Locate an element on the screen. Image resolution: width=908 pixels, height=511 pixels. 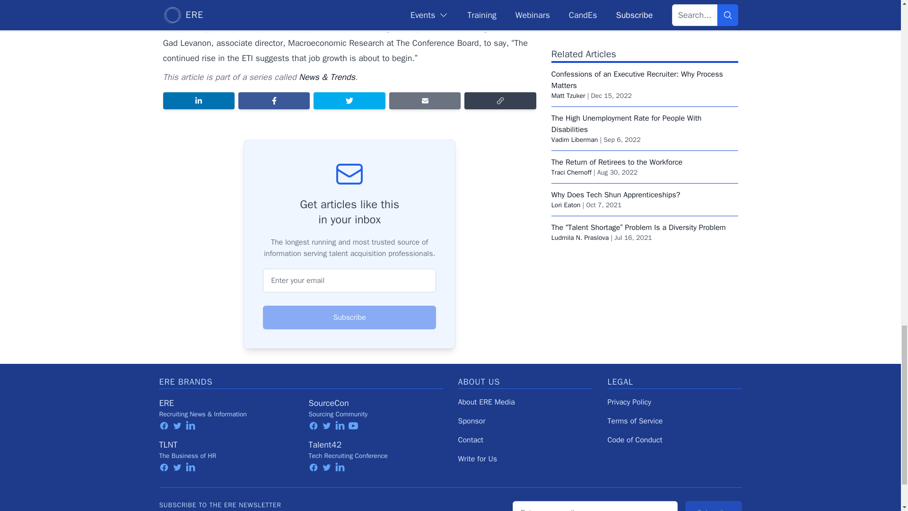
Confessions of an Executive Recruiter: Why Process Matters is located at coordinates (637, 57).